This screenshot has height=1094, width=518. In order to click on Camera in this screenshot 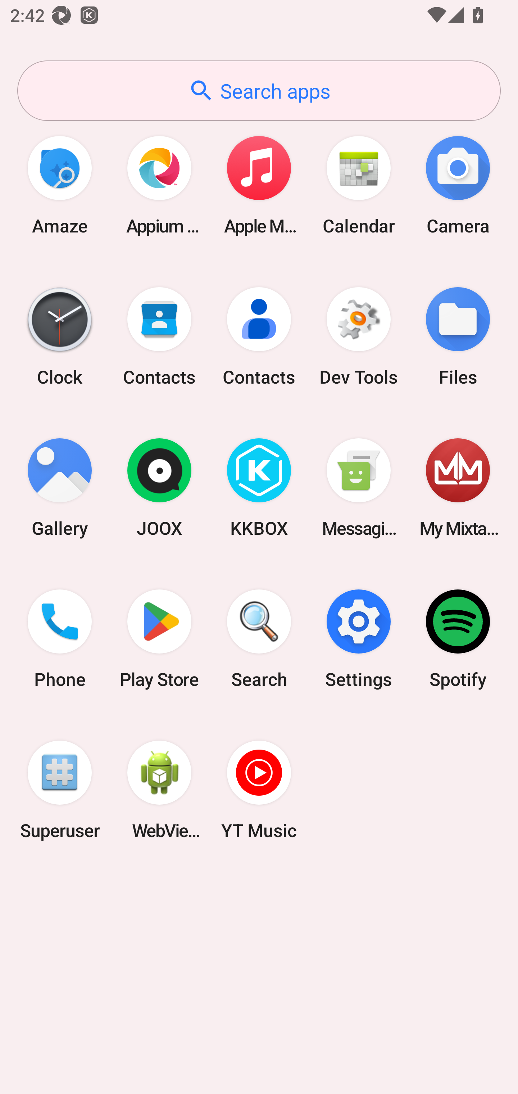, I will do `click(458, 185)`.